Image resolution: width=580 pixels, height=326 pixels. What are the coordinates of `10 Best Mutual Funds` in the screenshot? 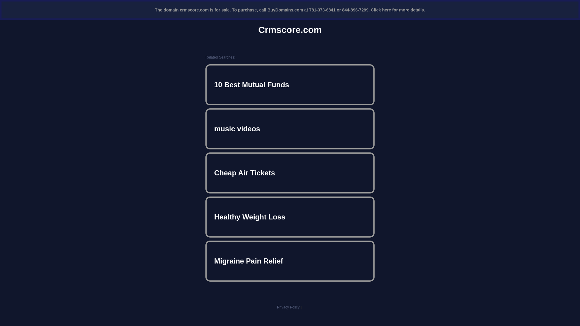 It's located at (290, 85).